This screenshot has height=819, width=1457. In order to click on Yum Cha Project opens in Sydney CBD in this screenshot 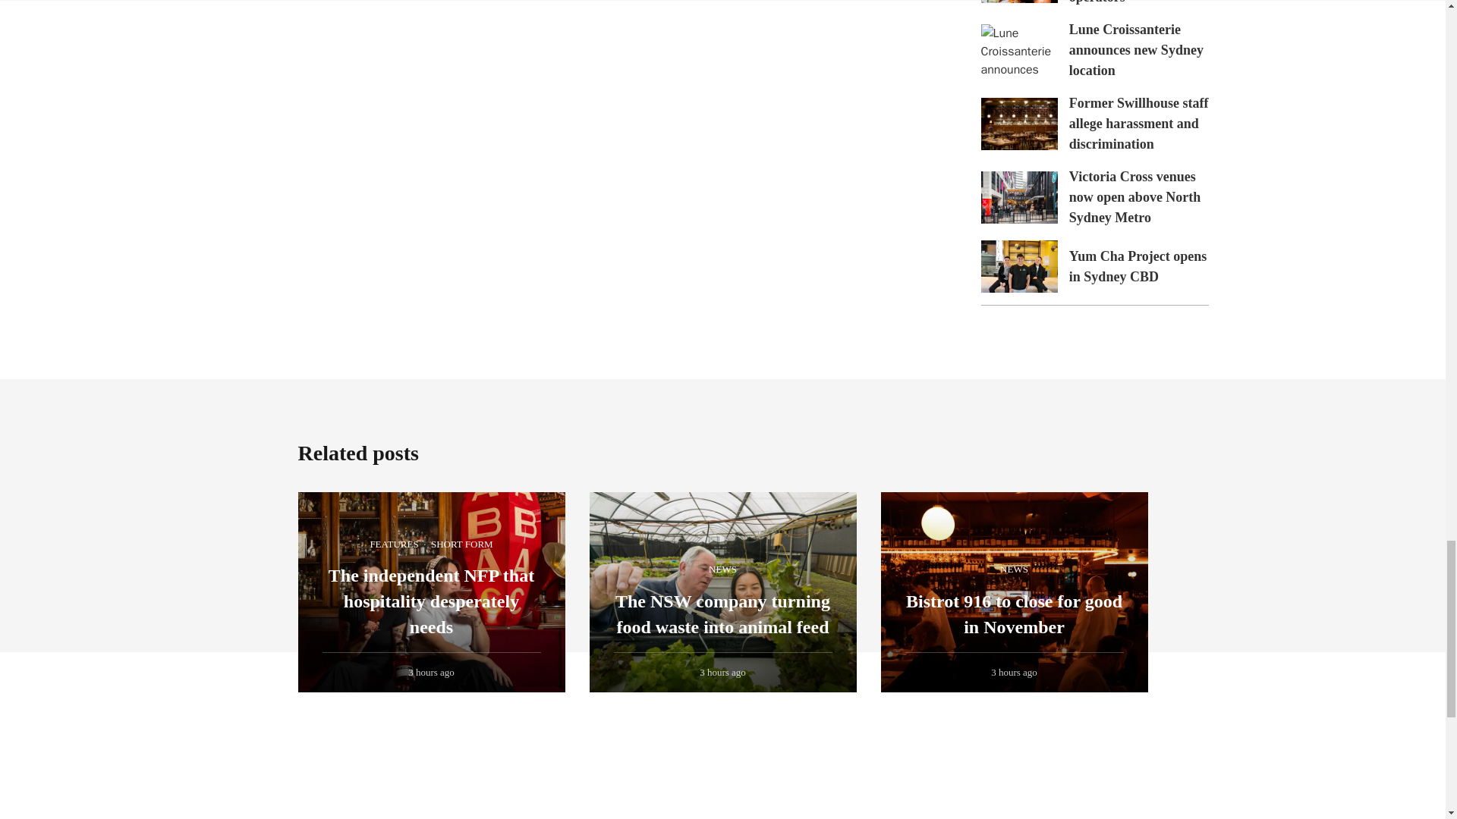, I will do `click(1018, 266)`.